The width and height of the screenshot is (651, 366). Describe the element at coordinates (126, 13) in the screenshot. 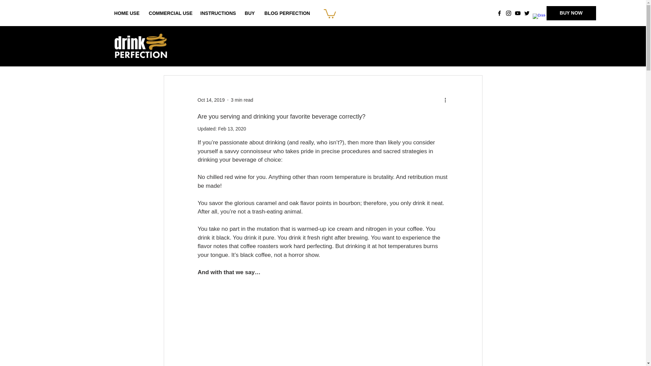

I see `HOME USE` at that location.